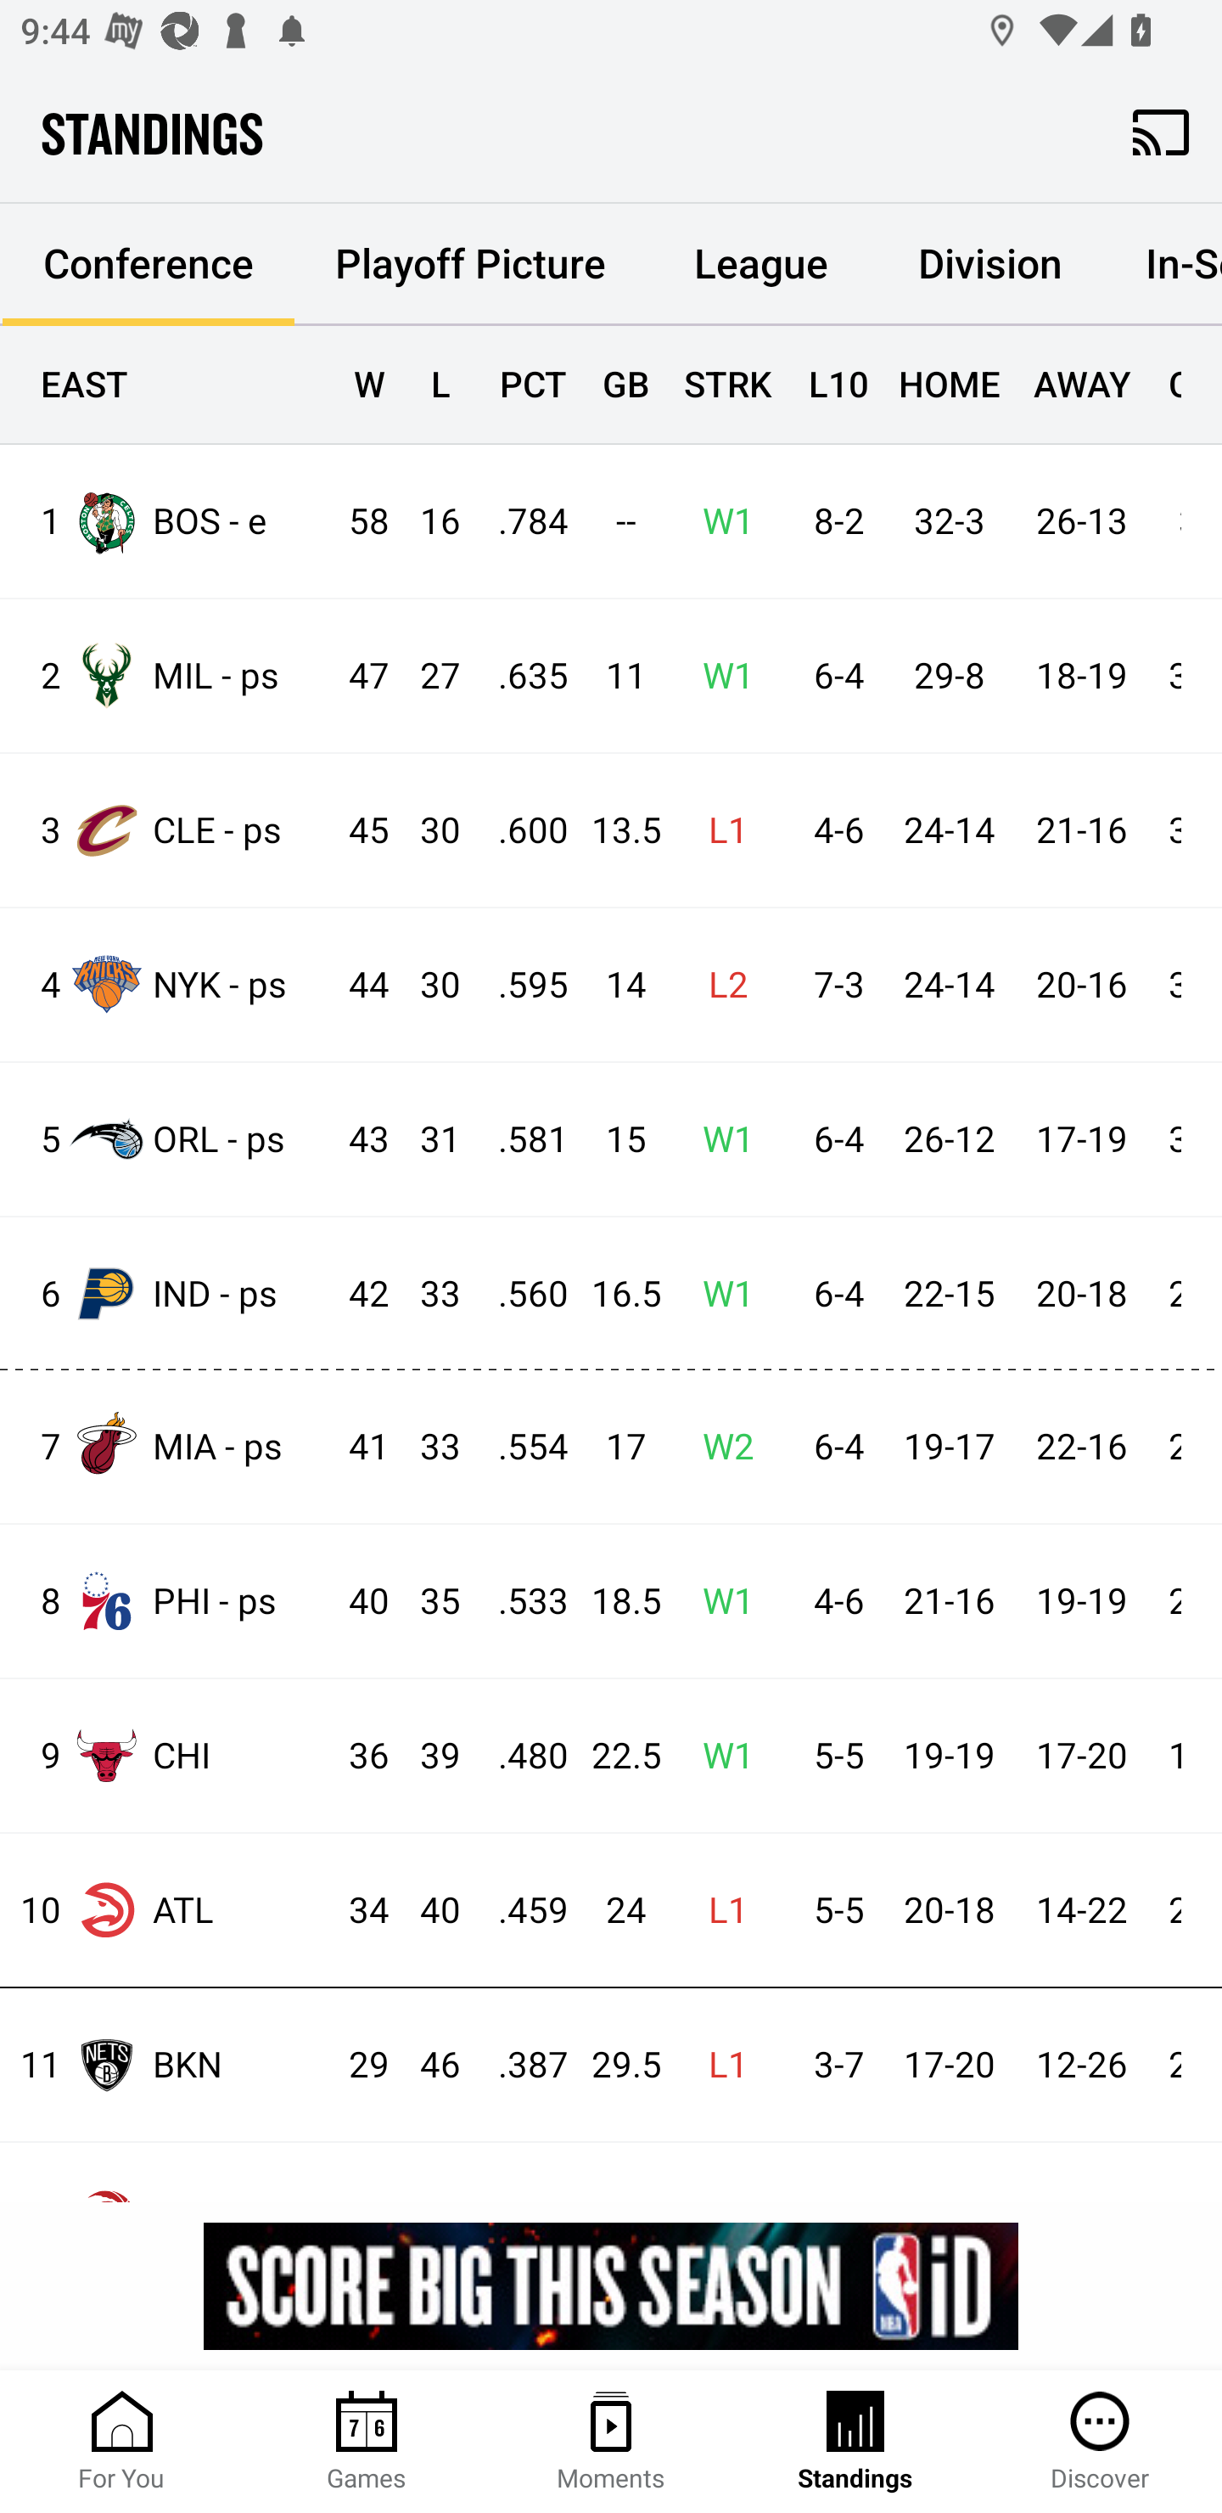 The height and width of the screenshot is (2513, 1222). What do you see at coordinates (426, 521) in the screenshot?
I see `16` at bounding box center [426, 521].